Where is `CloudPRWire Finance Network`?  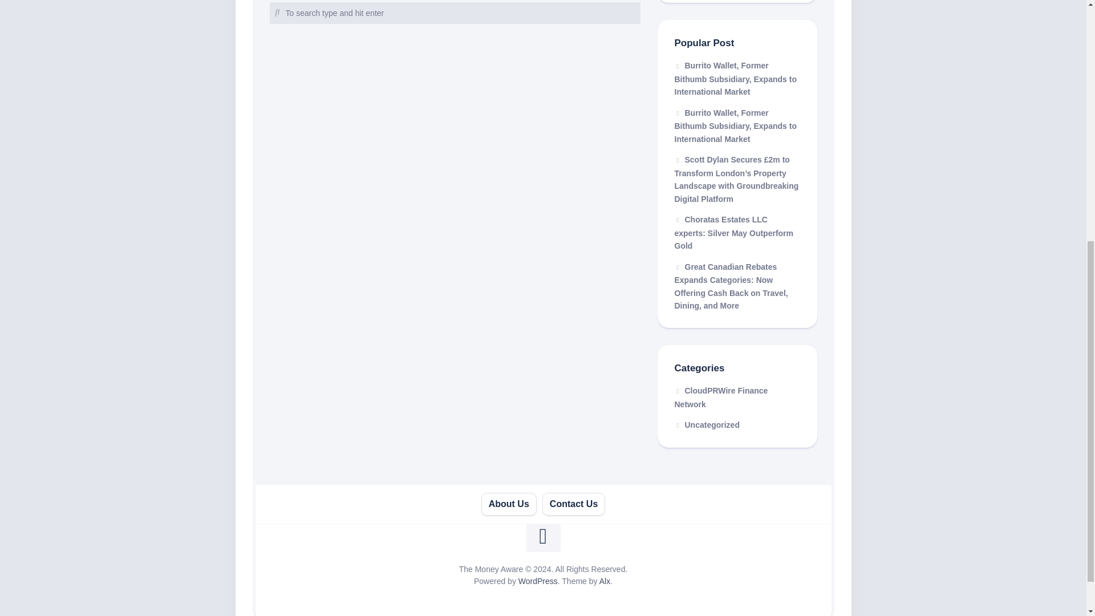
CloudPRWire Finance Network is located at coordinates (721, 398).